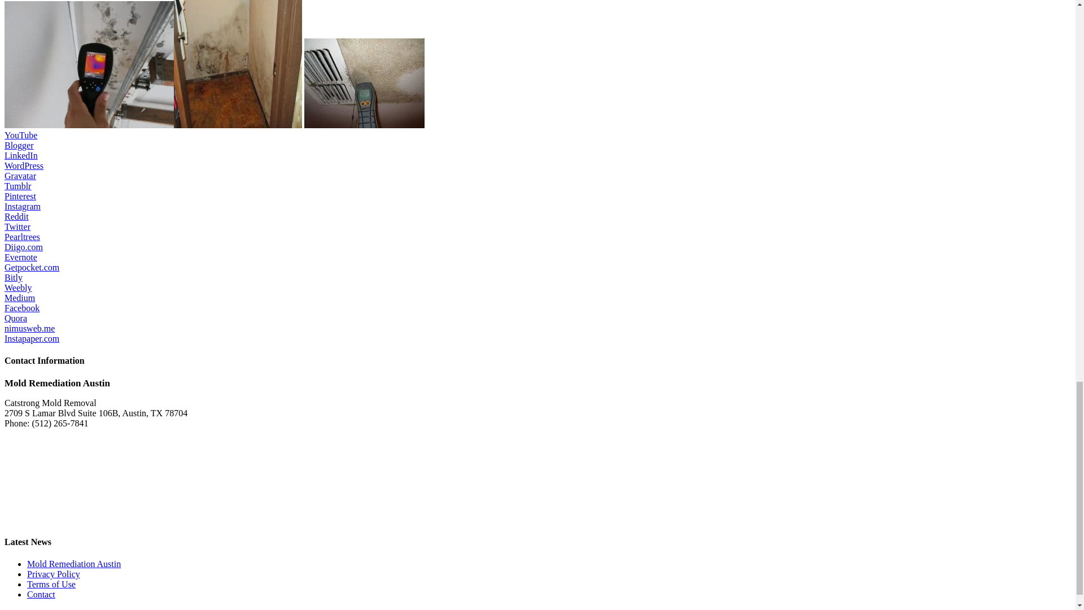  What do you see at coordinates (18, 186) in the screenshot?
I see `Tumblr` at bounding box center [18, 186].